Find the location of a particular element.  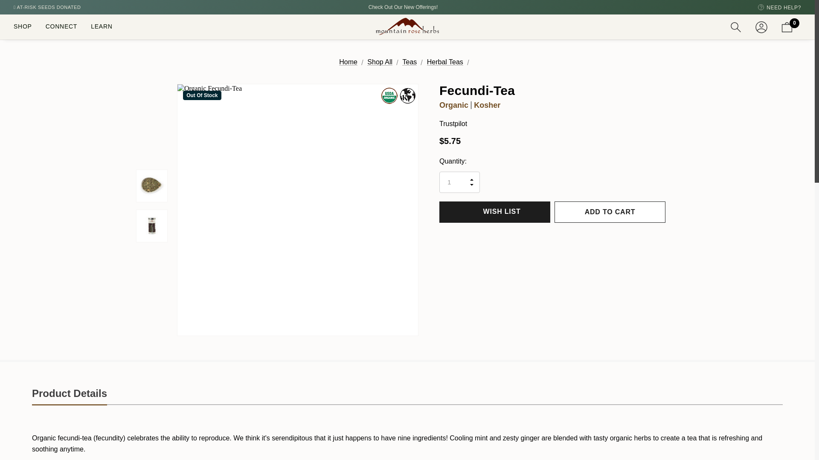

SHOP is located at coordinates (22, 26).